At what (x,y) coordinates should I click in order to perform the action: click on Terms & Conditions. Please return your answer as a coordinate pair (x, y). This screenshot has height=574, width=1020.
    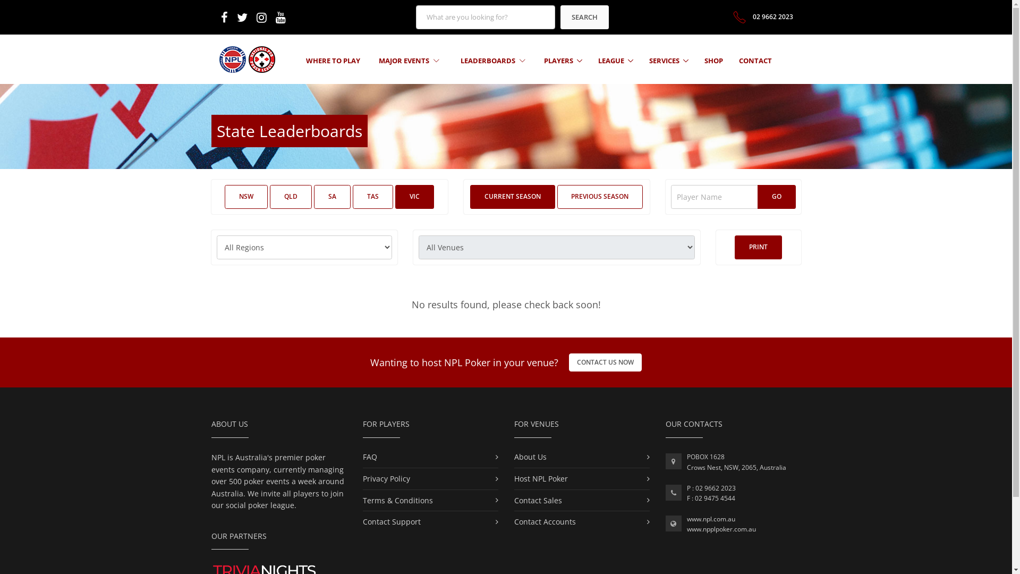
    Looking at the image, I should click on (397, 501).